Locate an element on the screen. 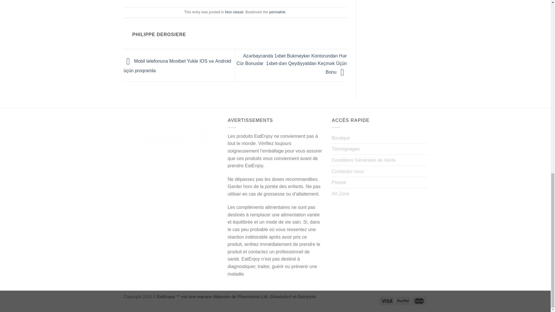  Permalink to Oriental Marriage Custom is located at coordinates (277, 12).